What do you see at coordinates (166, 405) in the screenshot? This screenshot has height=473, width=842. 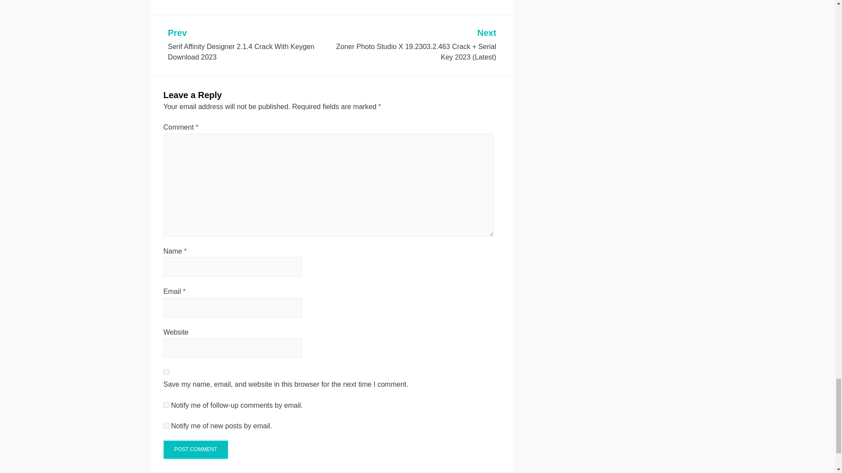 I see `subscribe` at bounding box center [166, 405].